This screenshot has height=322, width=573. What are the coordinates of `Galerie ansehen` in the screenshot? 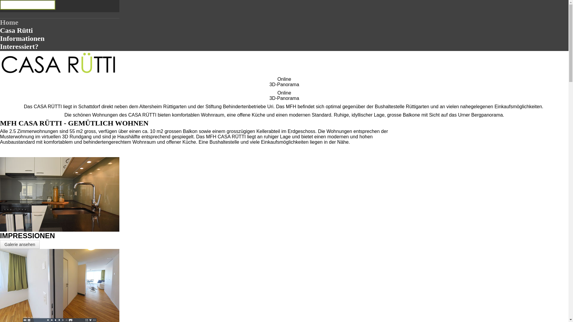 It's located at (20, 244).